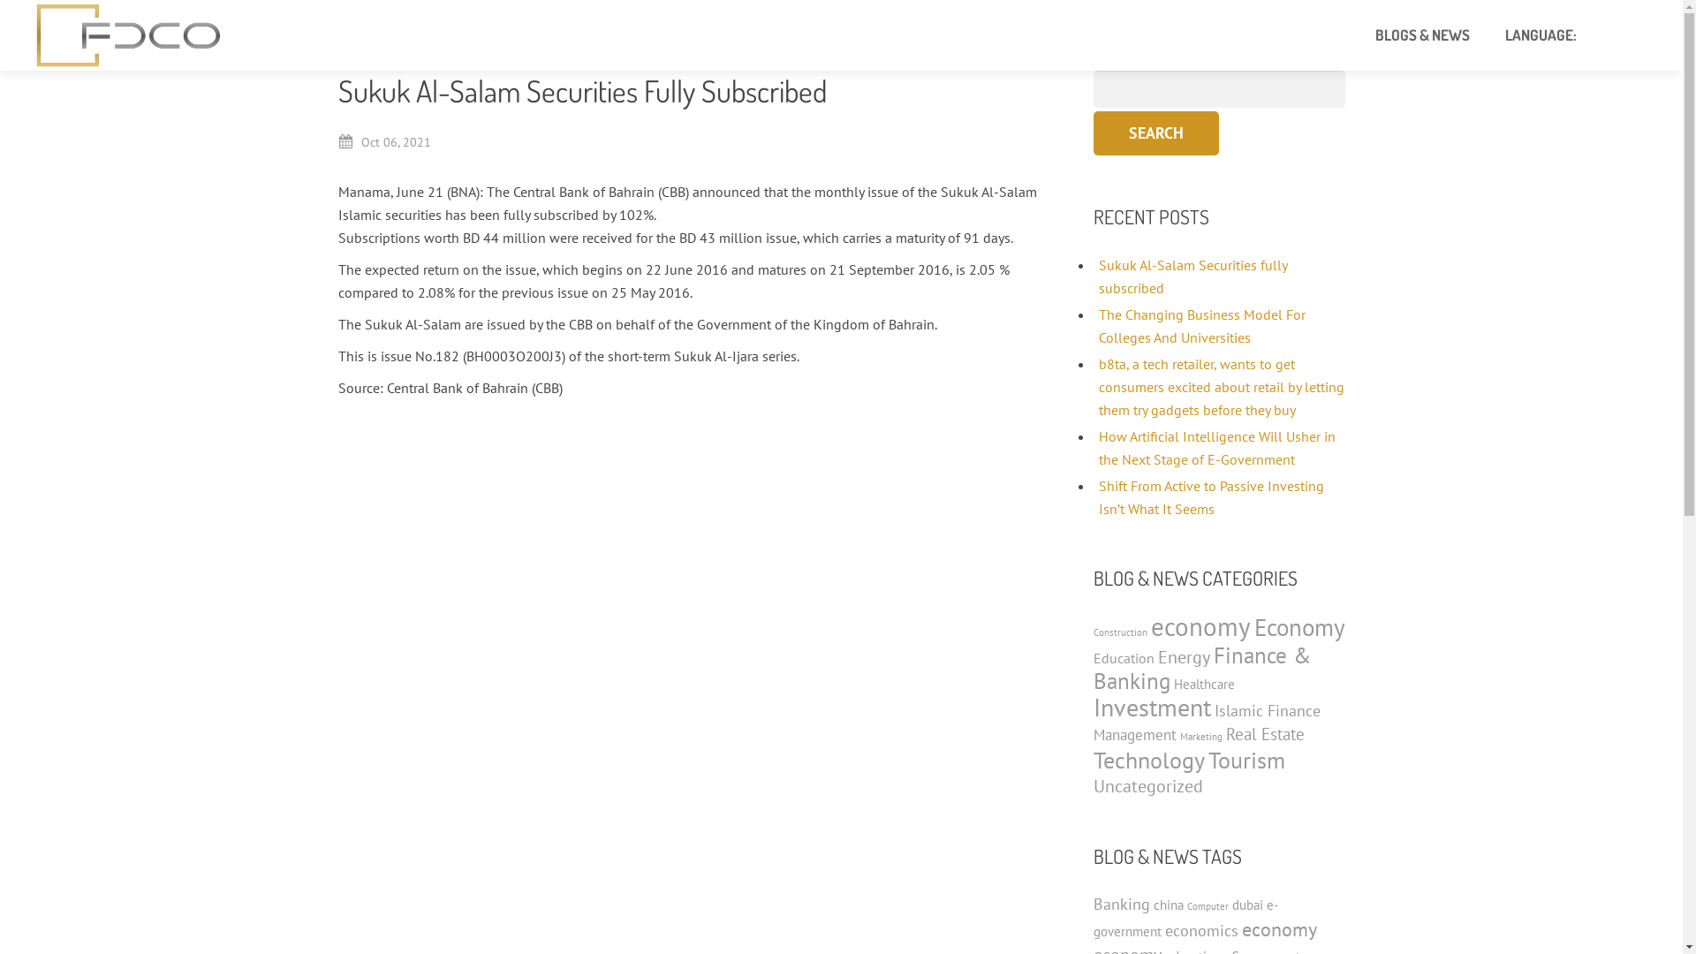 Image resolution: width=1696 pixels, height=954 pixels. What do you see at coordinates (1149, 760) in the screenshot?
I see `Technology` at bounding box center [1149, 760].